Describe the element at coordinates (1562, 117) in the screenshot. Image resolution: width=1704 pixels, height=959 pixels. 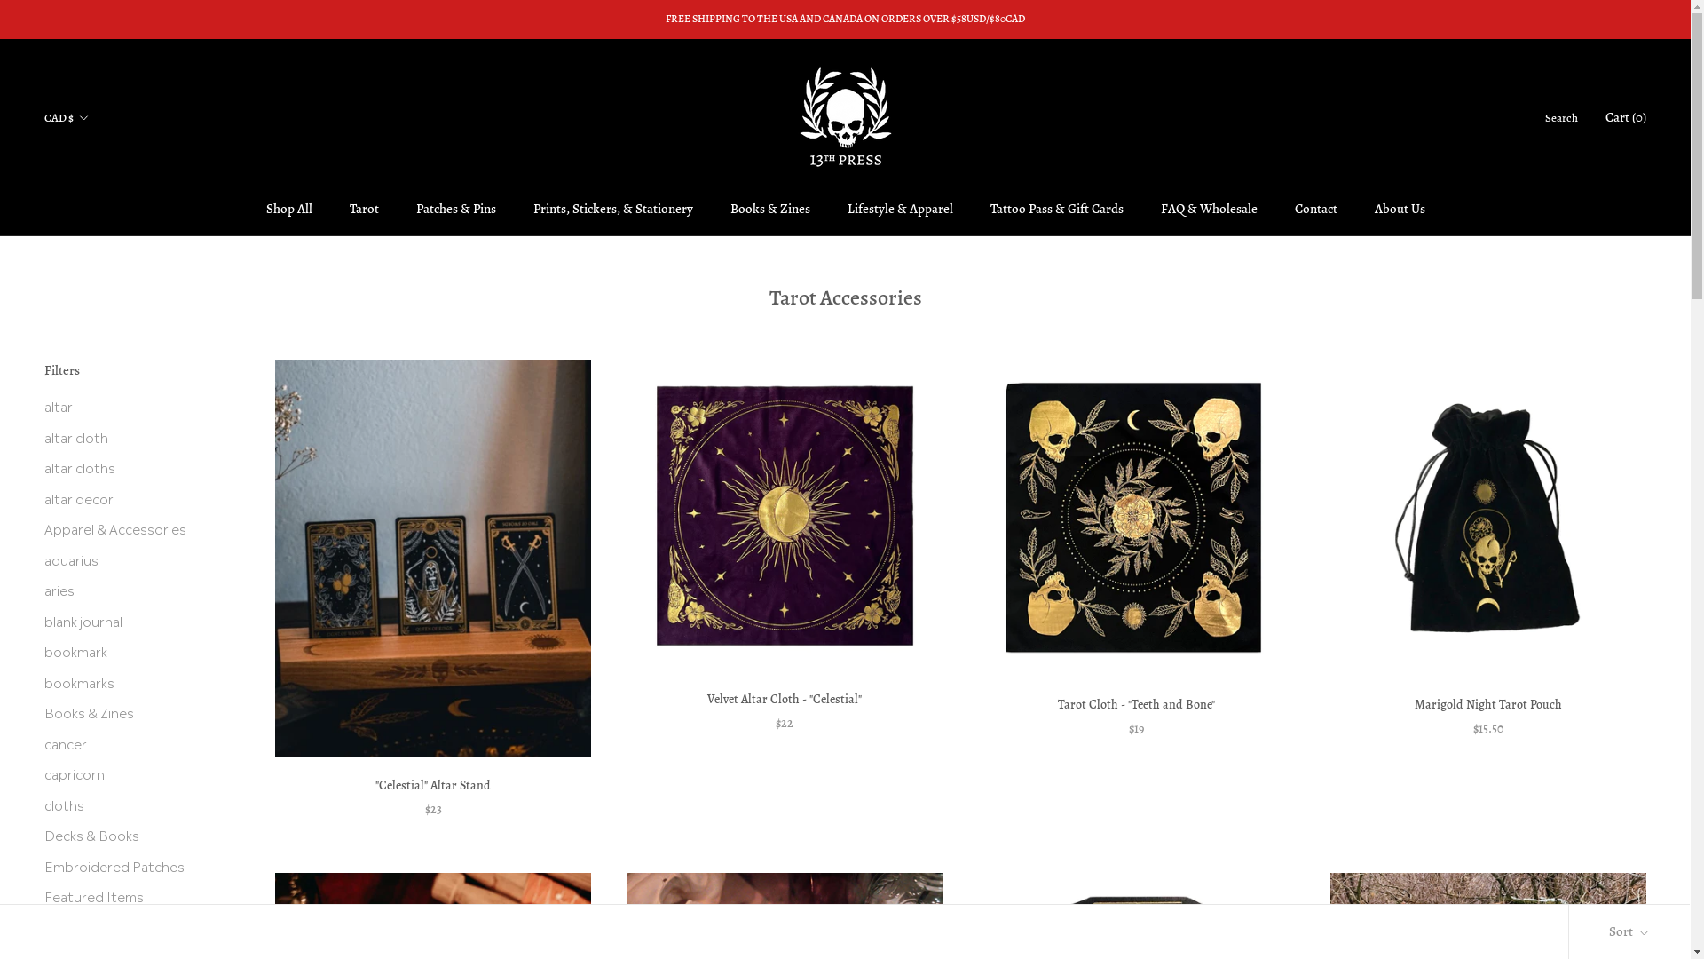
I see `Search` at that location.